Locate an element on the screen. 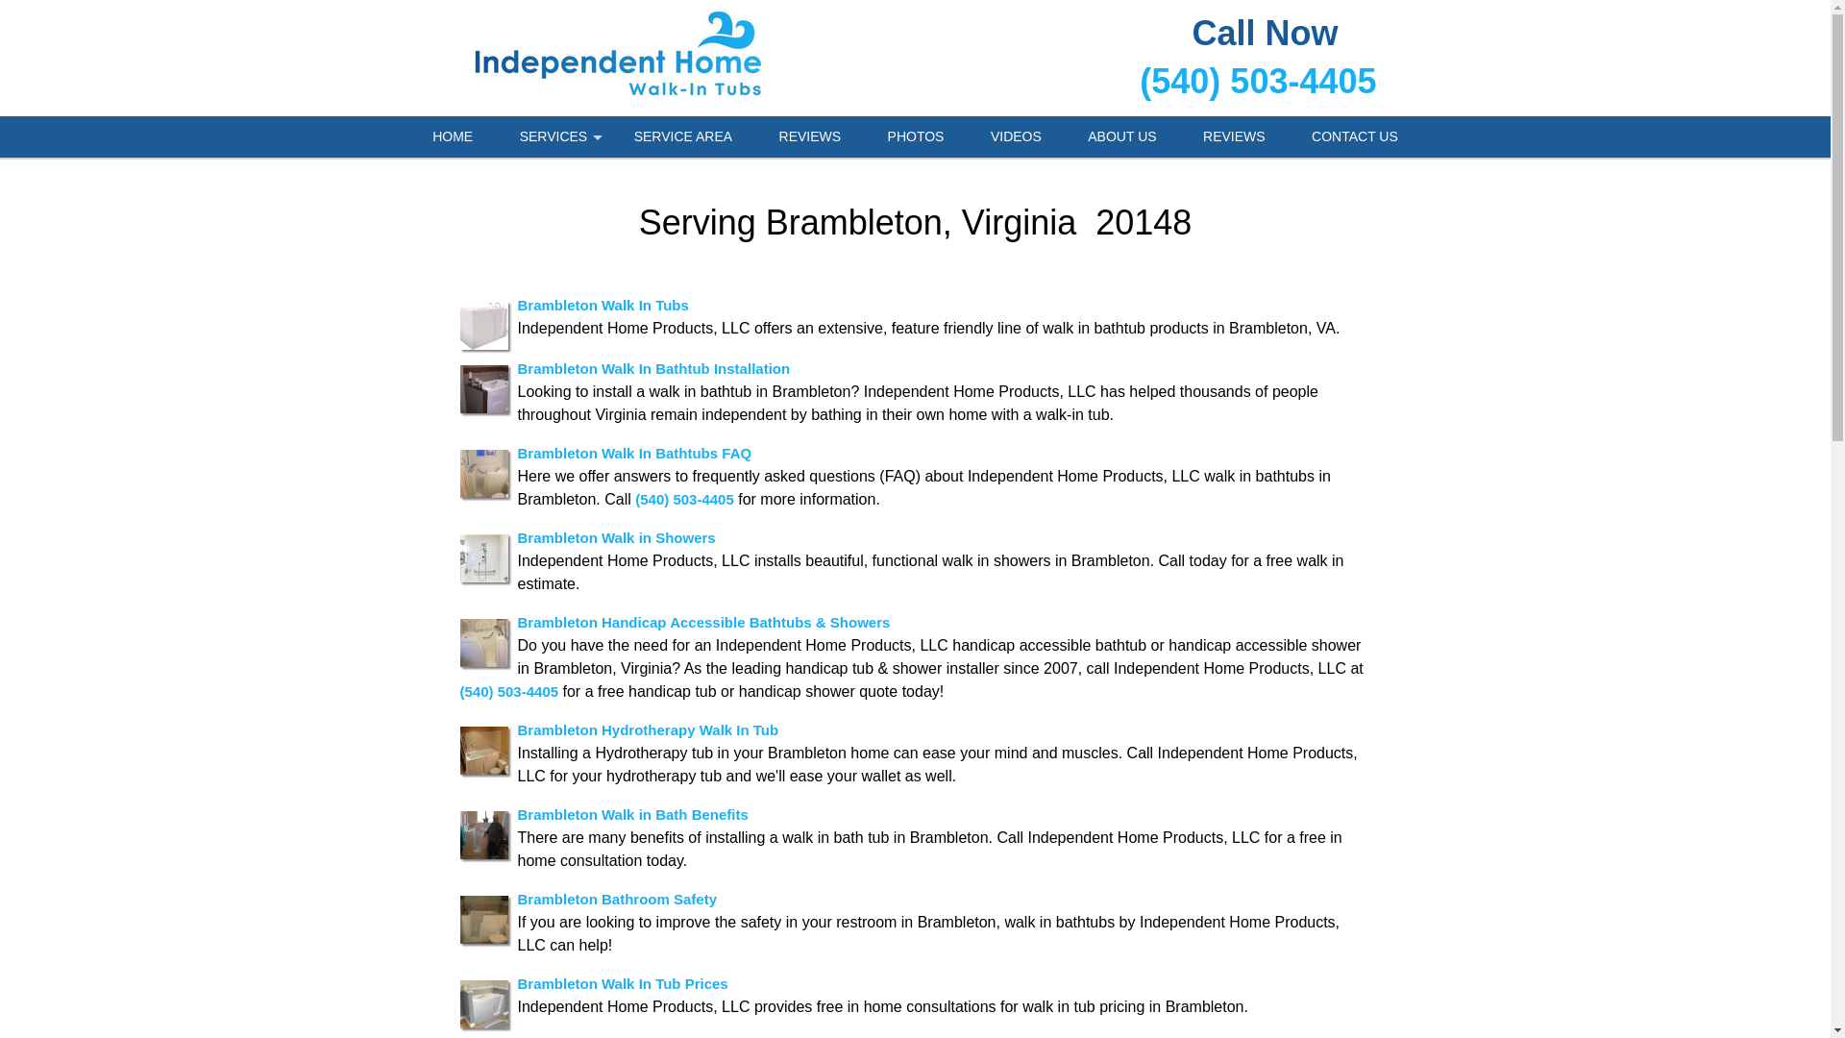 This screenshot has height=1038, width=1845. Brambleton Walk In Tubs is located at coordinates (602, 304).